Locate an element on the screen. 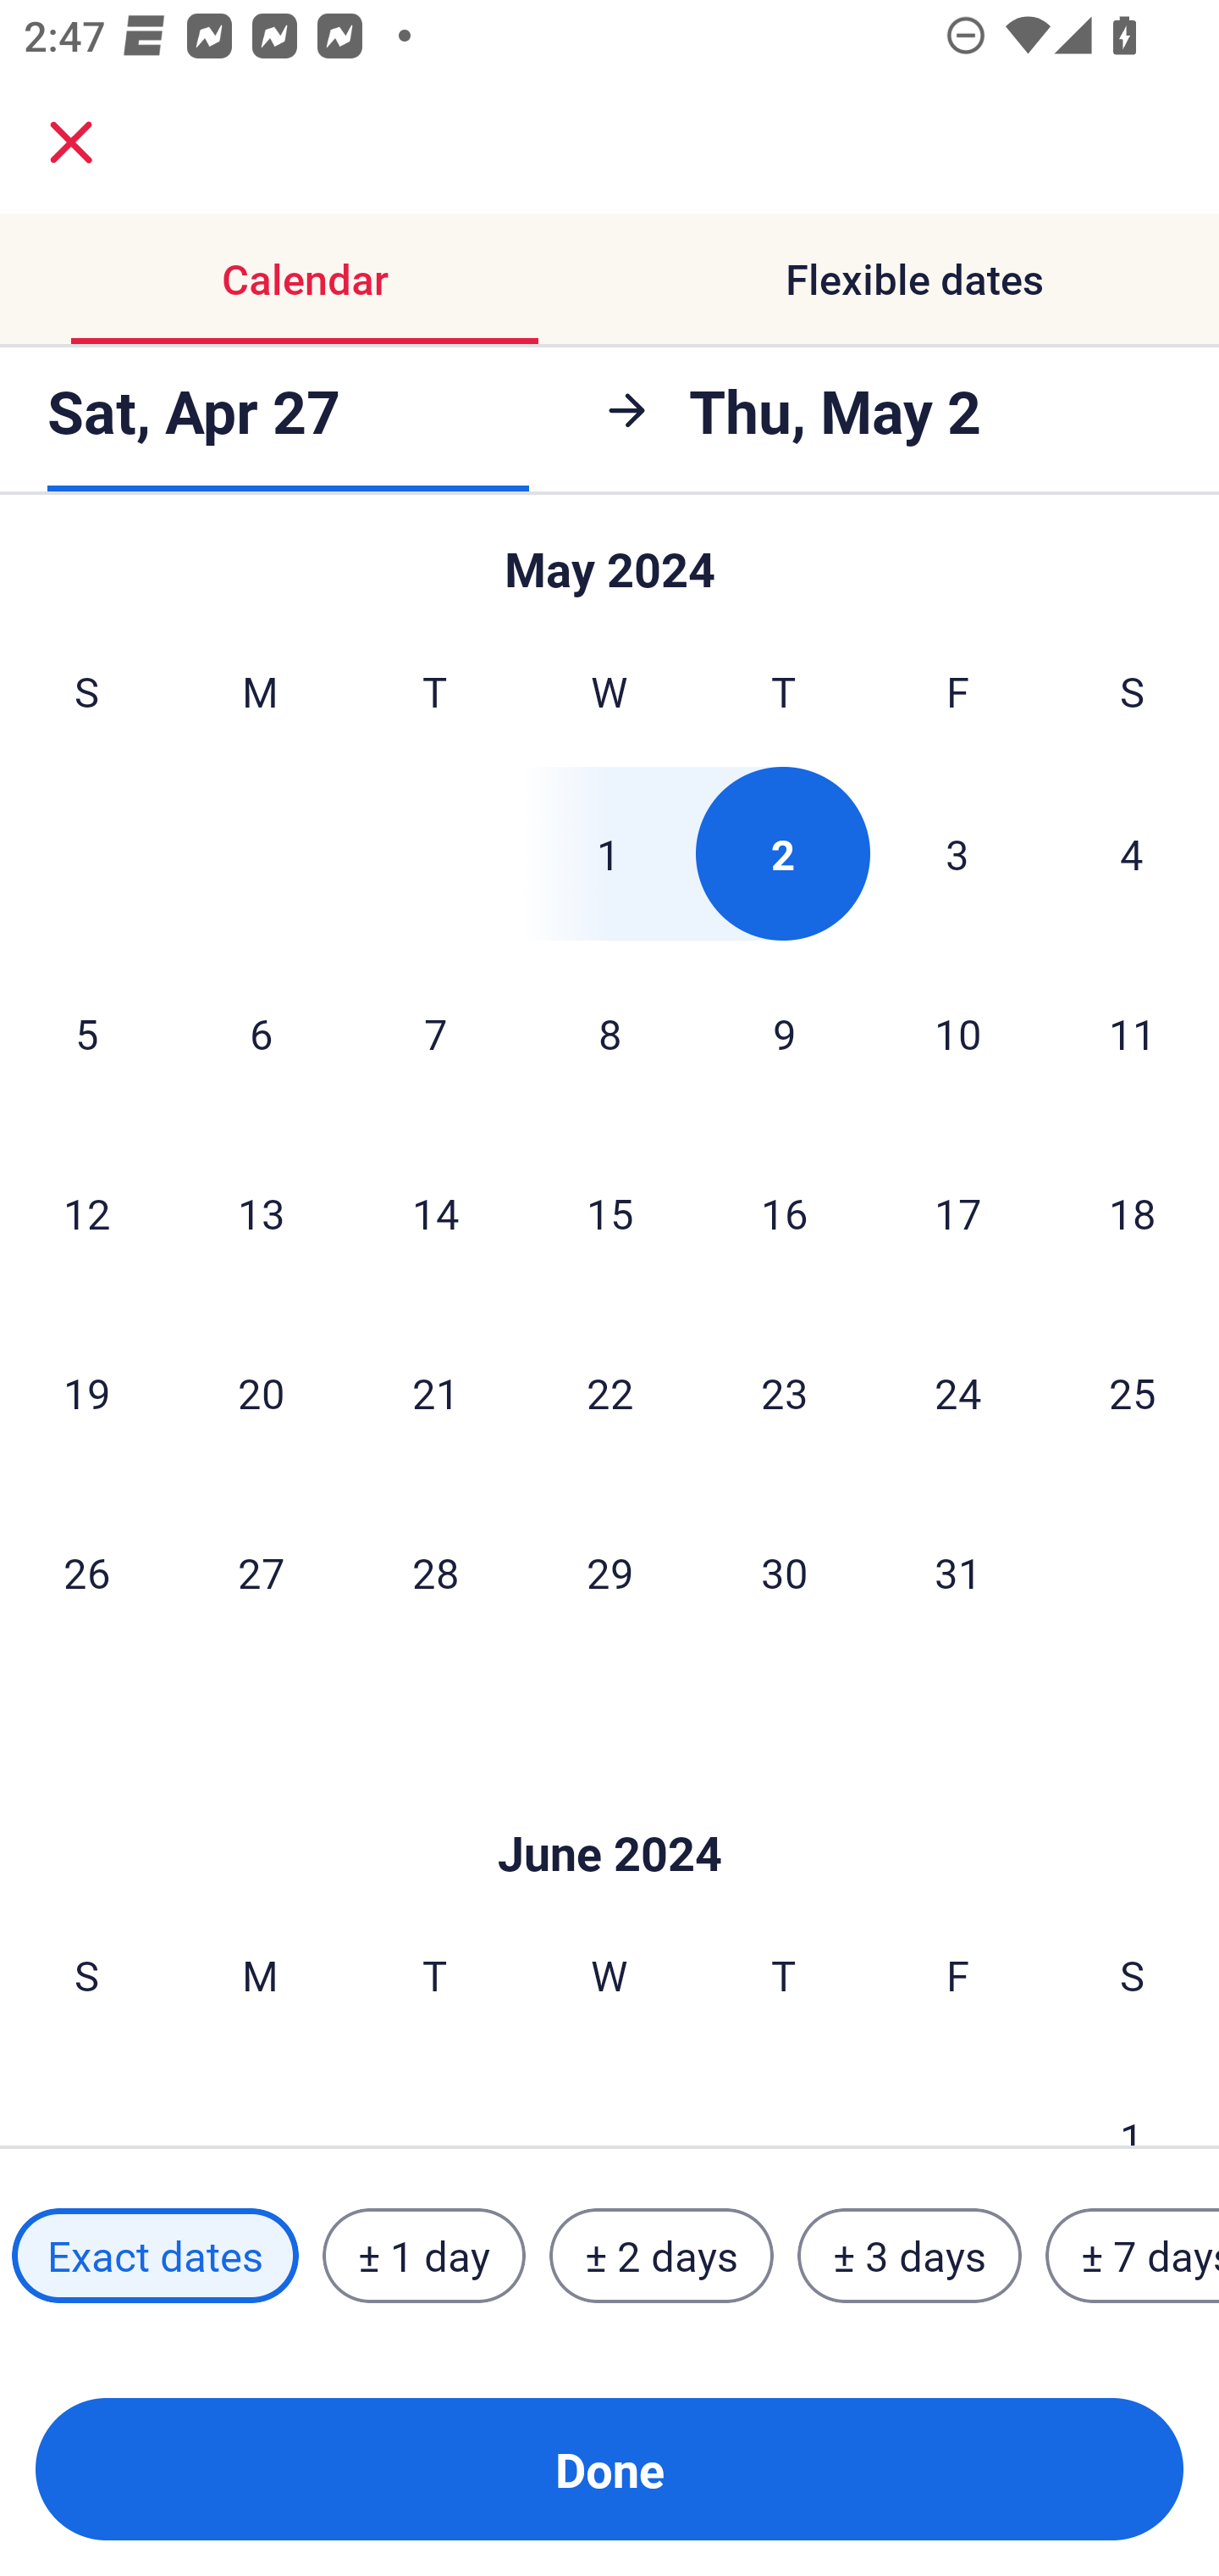  ± 3 days is located at coordinates (909, 2255).